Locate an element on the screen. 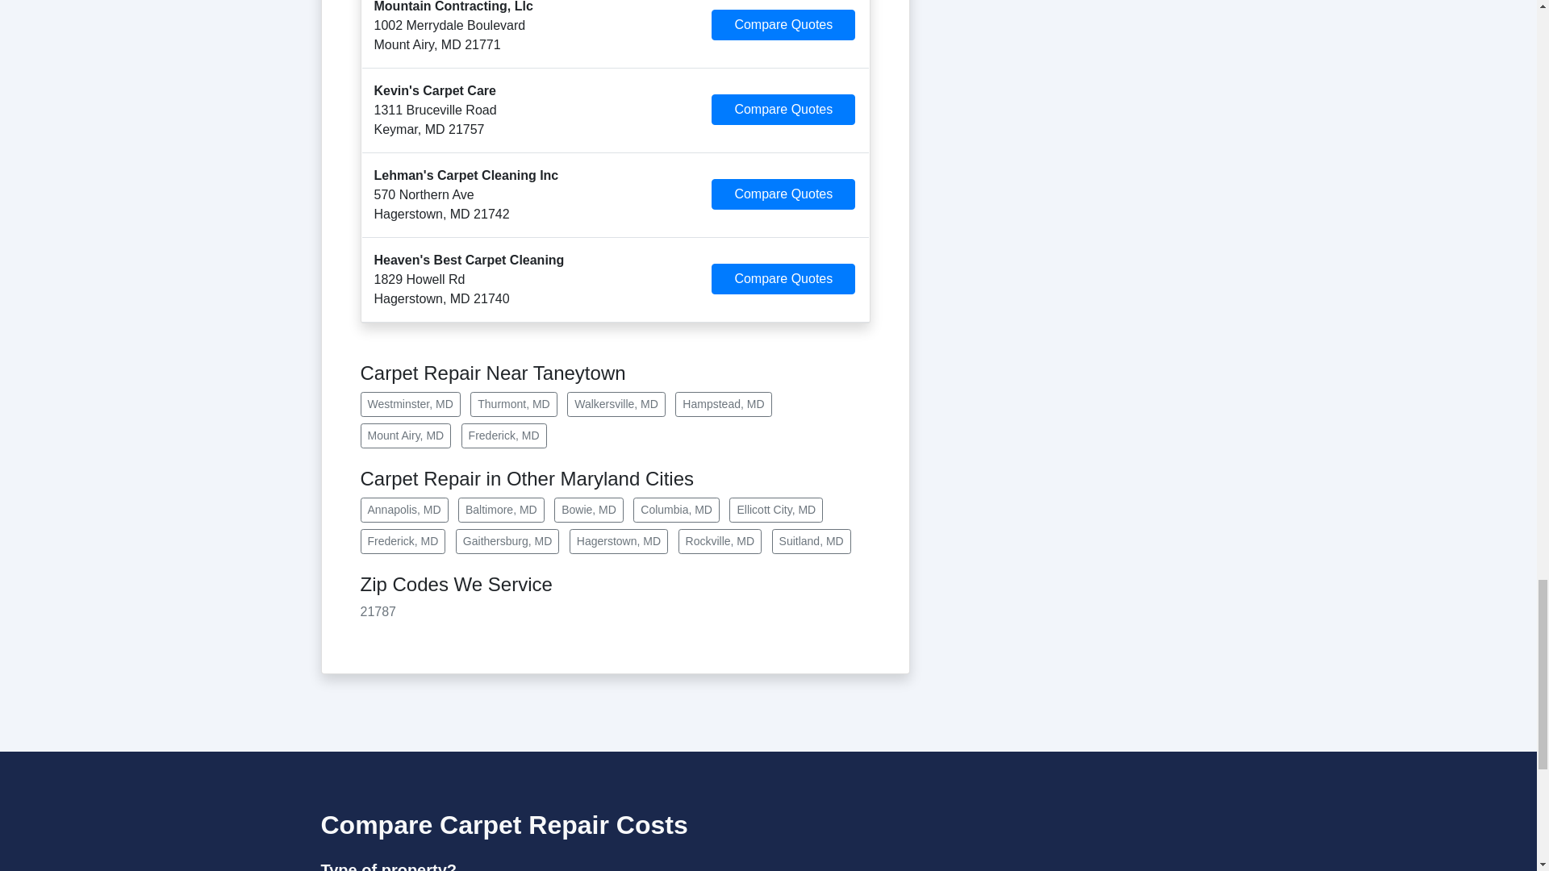  Compare Quotes is located at coordinates (783, 279).